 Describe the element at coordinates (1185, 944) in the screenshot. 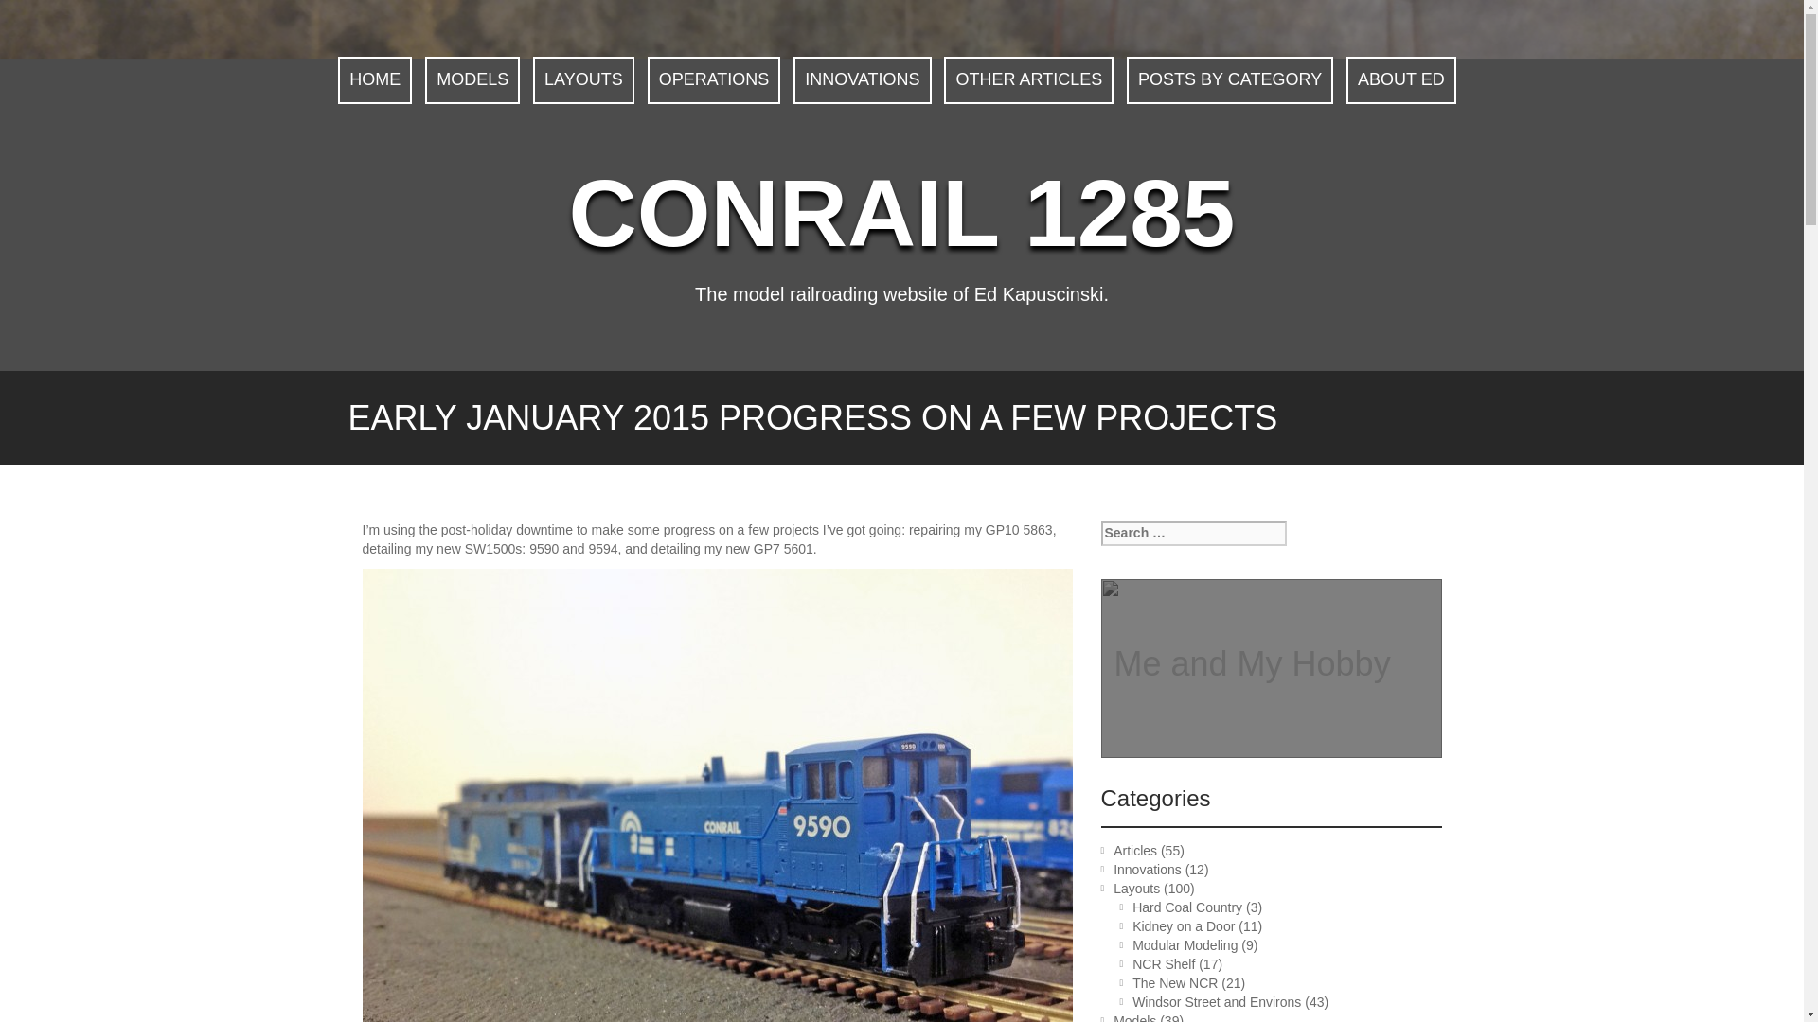

I see `Modular Modeling` at that location.